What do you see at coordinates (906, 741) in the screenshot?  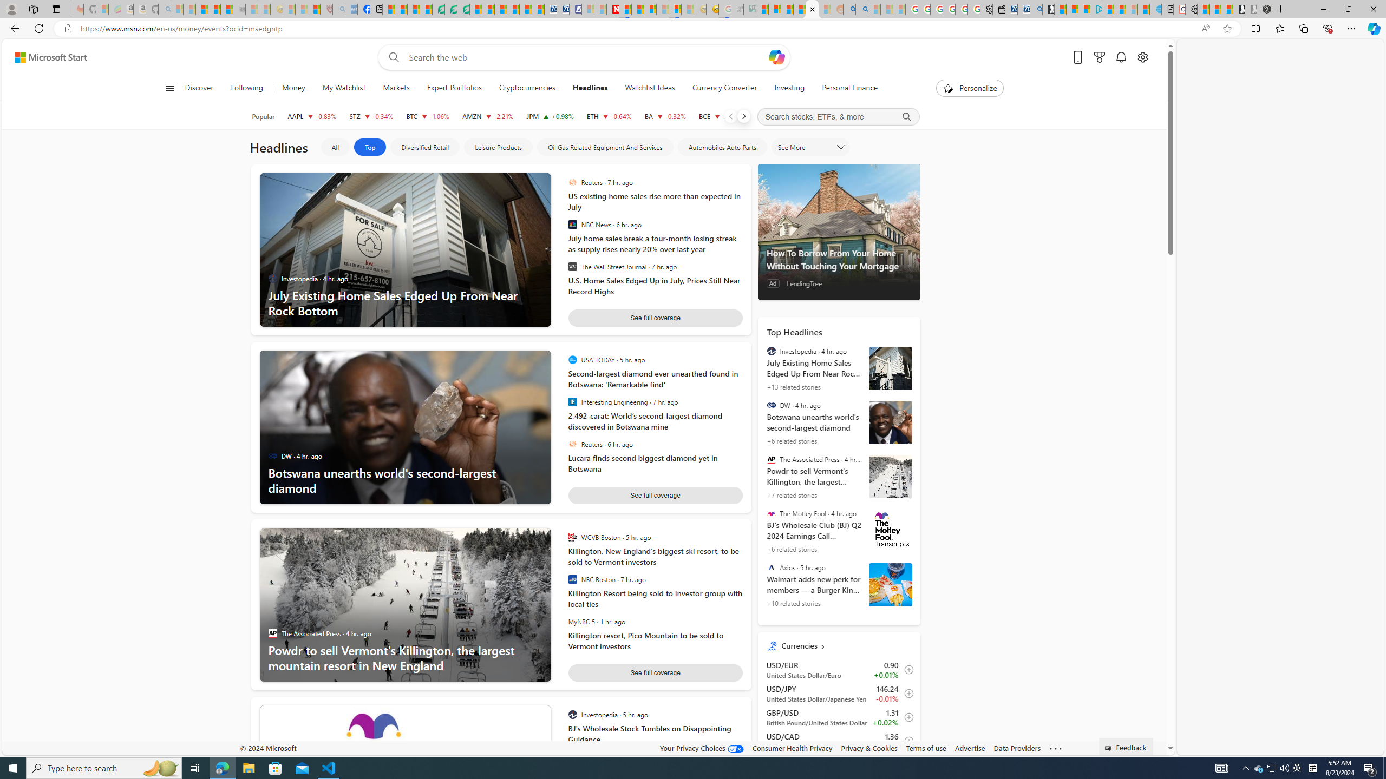 I see `Add to Watchlist` at bounding box center [906, 741].